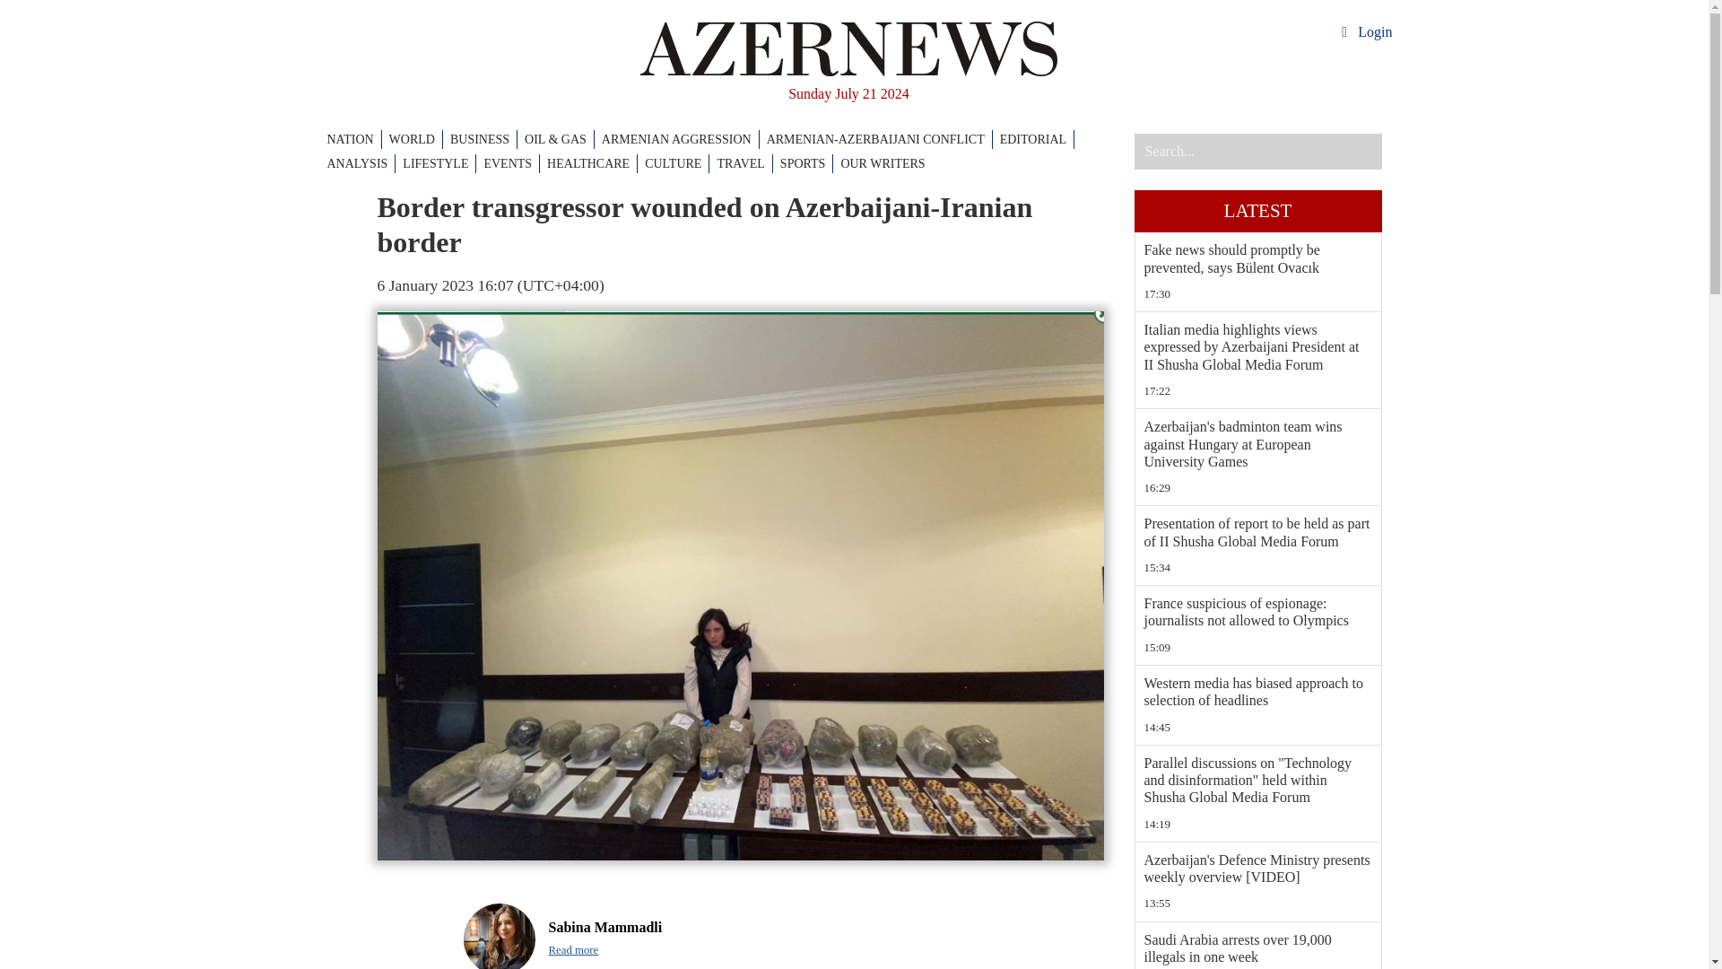  What do you see at coordinates (511, 163) in the screenshot?
I see `EVENTS` at bounding box center [511, 163].